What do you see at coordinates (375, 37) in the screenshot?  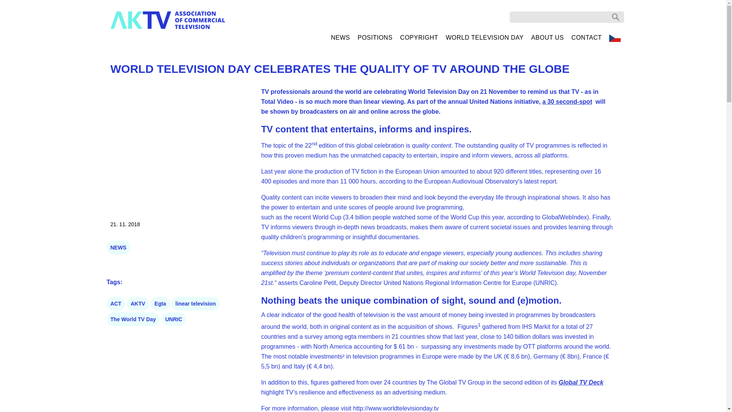 I see `POSITIONS` at bounding box center [375, 37].